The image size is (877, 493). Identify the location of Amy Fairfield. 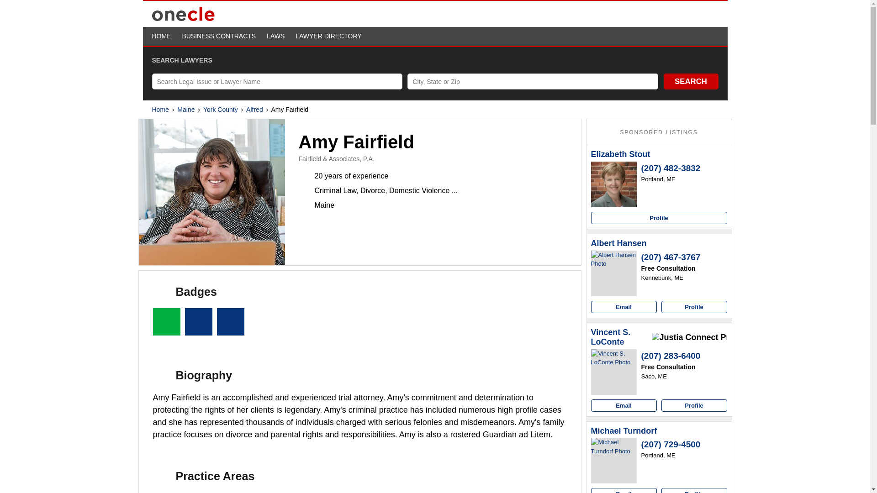
(212, 192).